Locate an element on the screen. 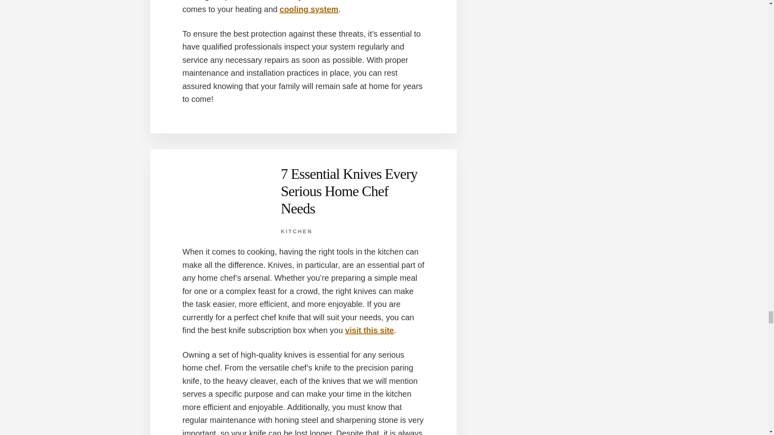 The height and width of the screenshot is (435, 774). KITCHEN is located at coordinates (296, 231).